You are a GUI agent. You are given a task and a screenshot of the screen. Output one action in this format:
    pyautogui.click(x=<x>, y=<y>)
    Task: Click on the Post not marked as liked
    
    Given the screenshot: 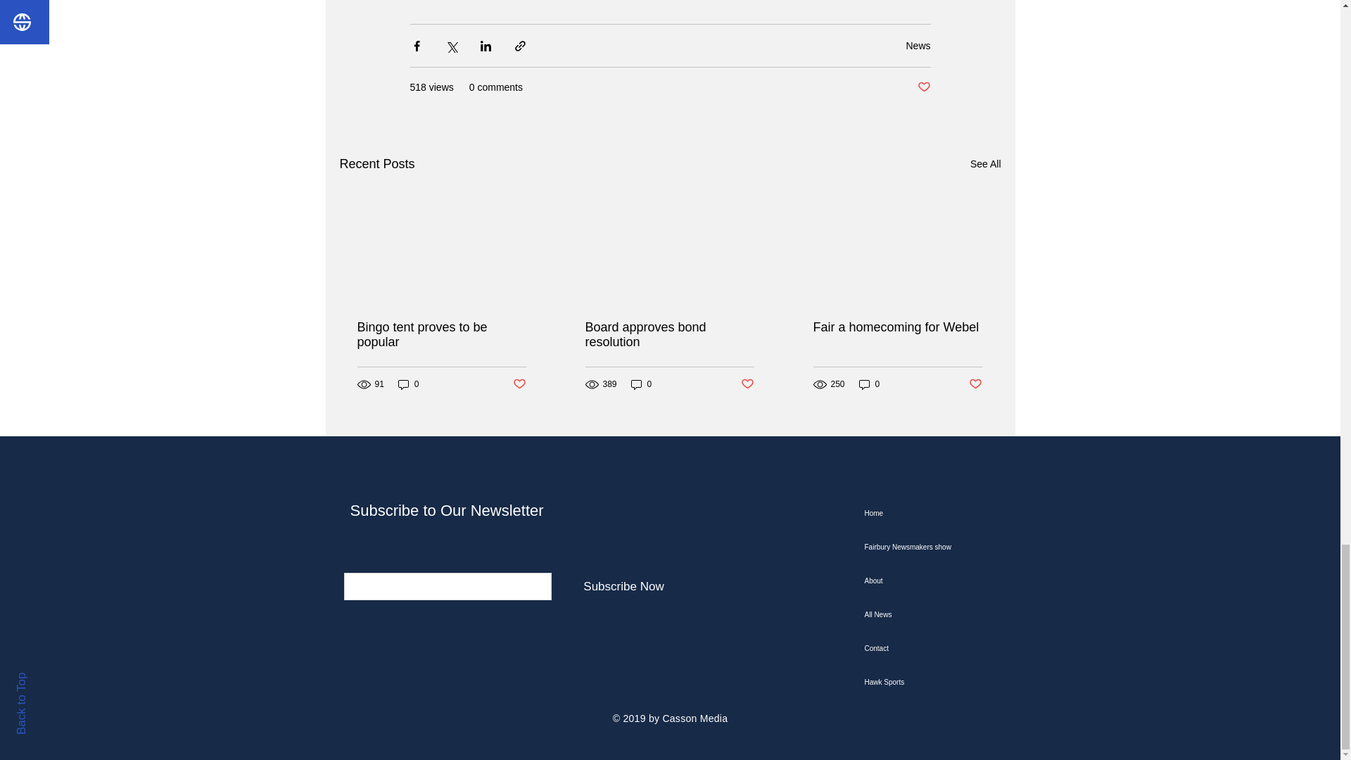 What is the action you would take?
    pyautogui.click(x=747, y=384)
    